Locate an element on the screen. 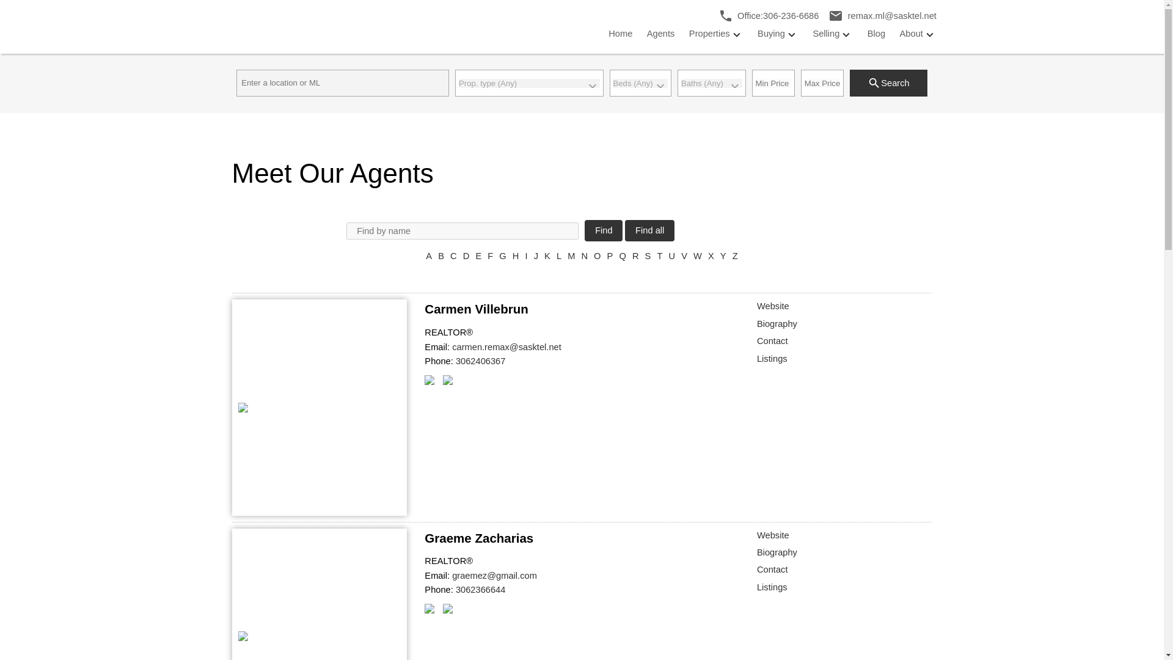 The height and width of the screenshot is (660, 1173). Find is located at coordinates (604, 230).